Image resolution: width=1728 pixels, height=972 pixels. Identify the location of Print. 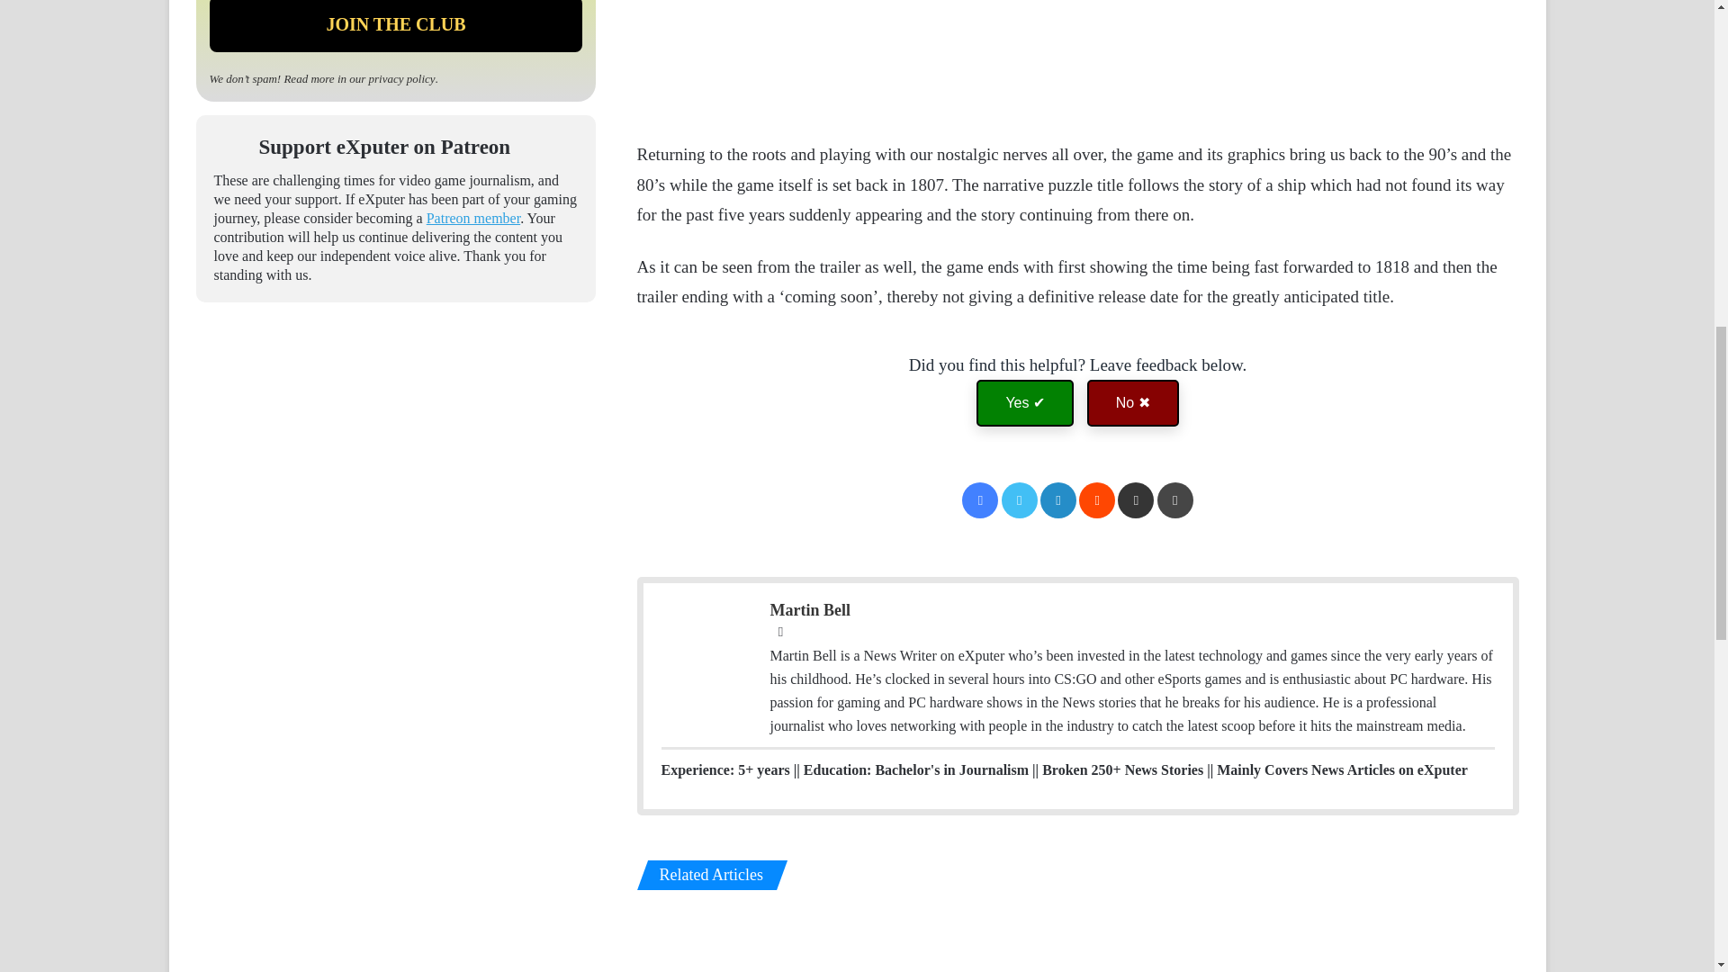
(1175, 499).